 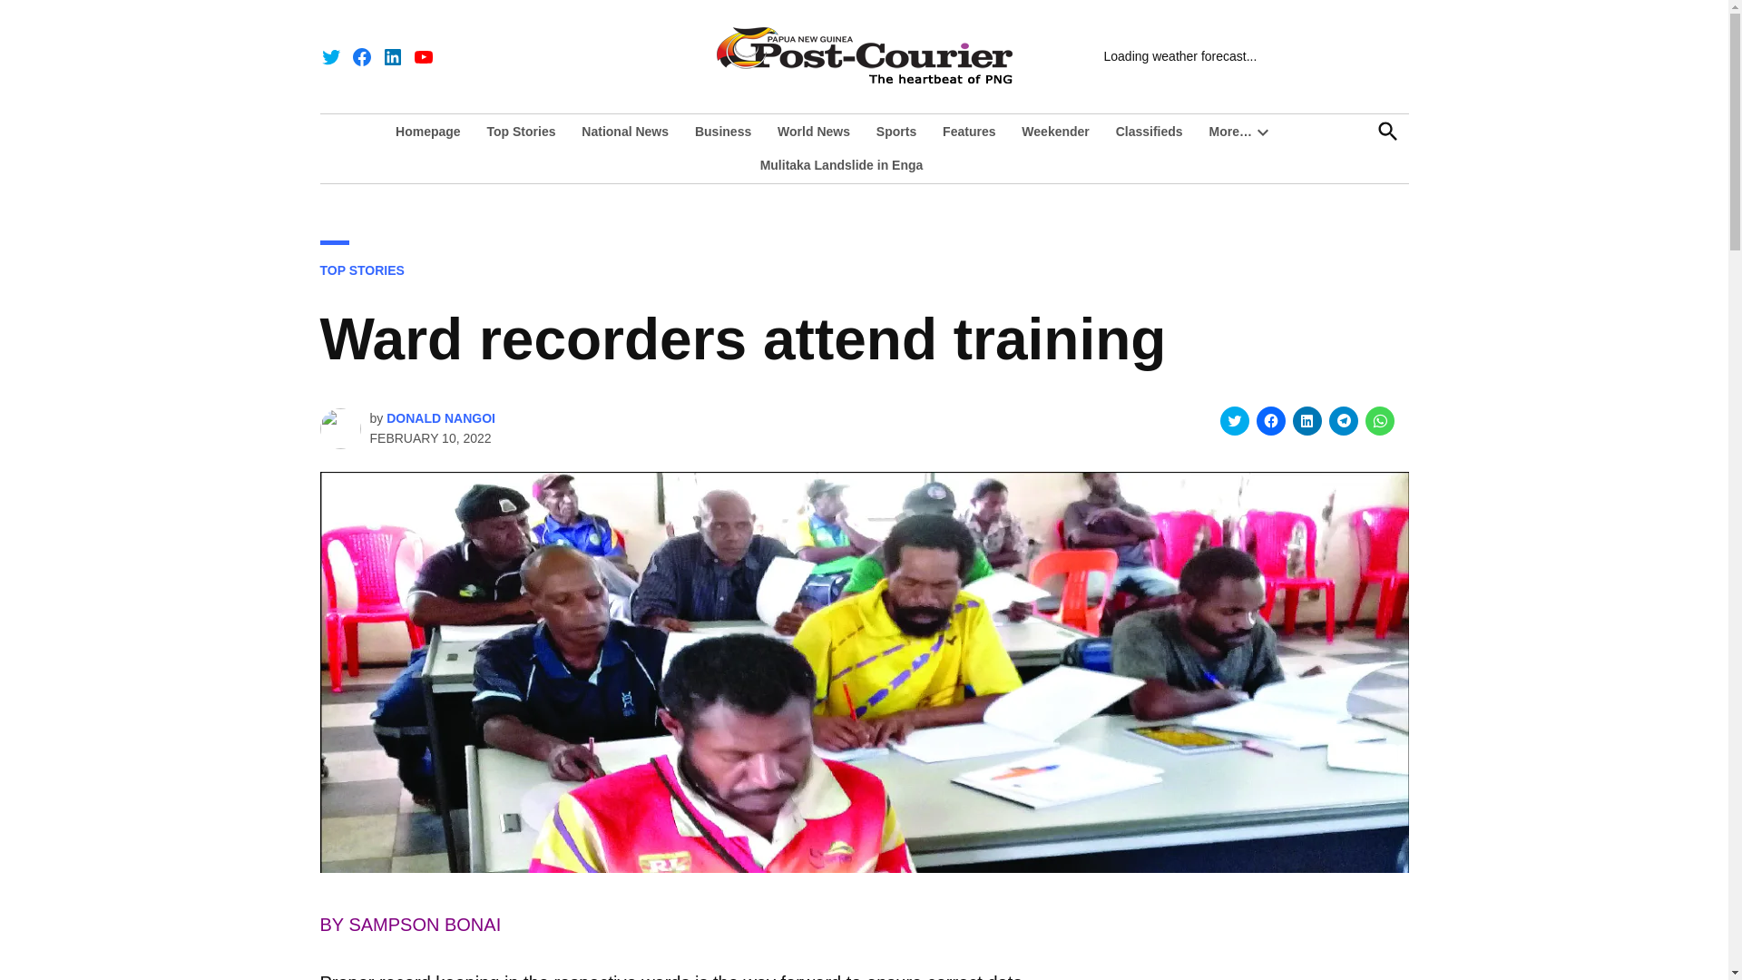 I want to click on YouTube, so click(x=423, y=56).